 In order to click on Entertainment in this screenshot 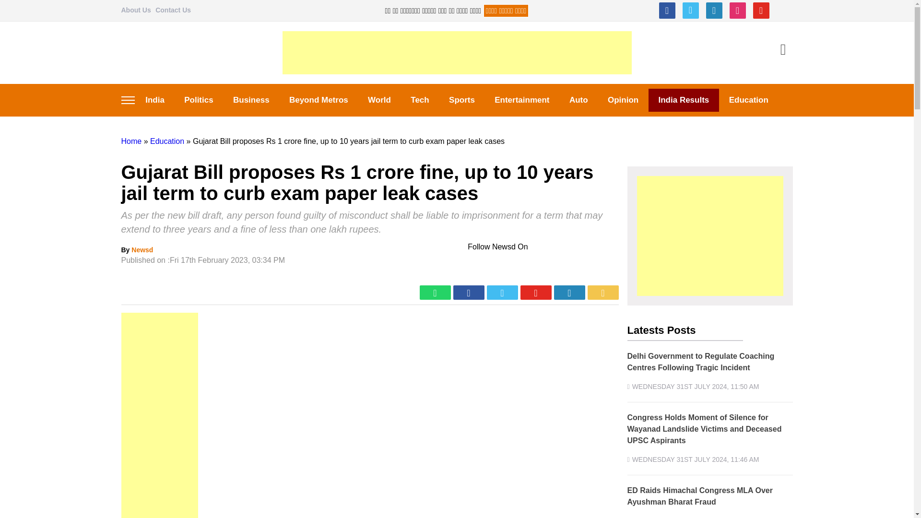, I will do `click(522, 100)`.